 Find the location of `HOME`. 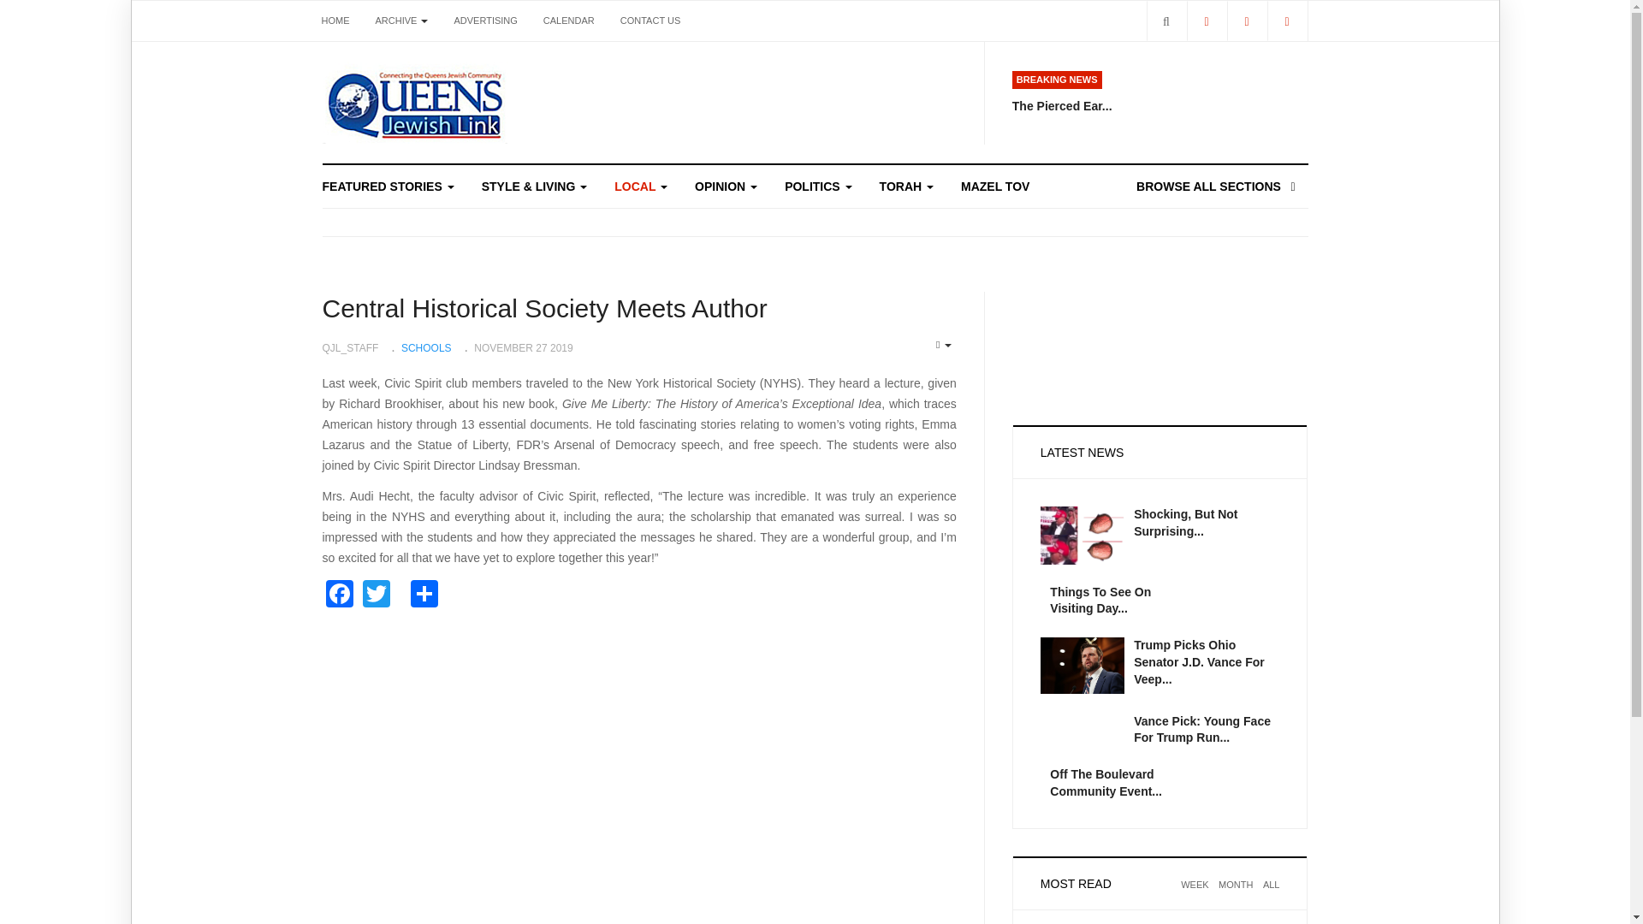

HOME is located at coordinates (335, 21).